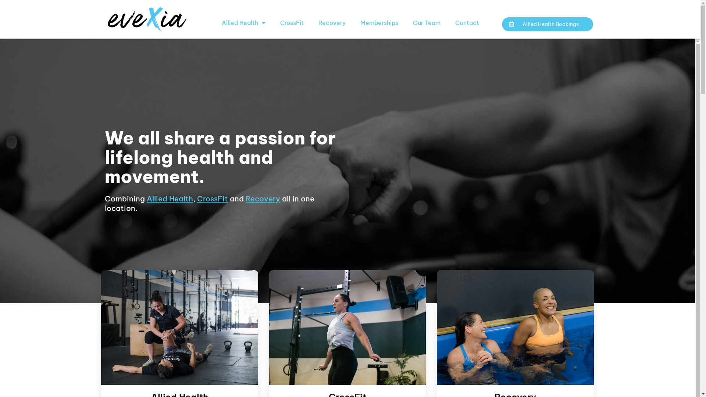  What do you see at coordinates (170, 198) in the screenshot?
I see `Allied Health` at bounding box center [170, 198].